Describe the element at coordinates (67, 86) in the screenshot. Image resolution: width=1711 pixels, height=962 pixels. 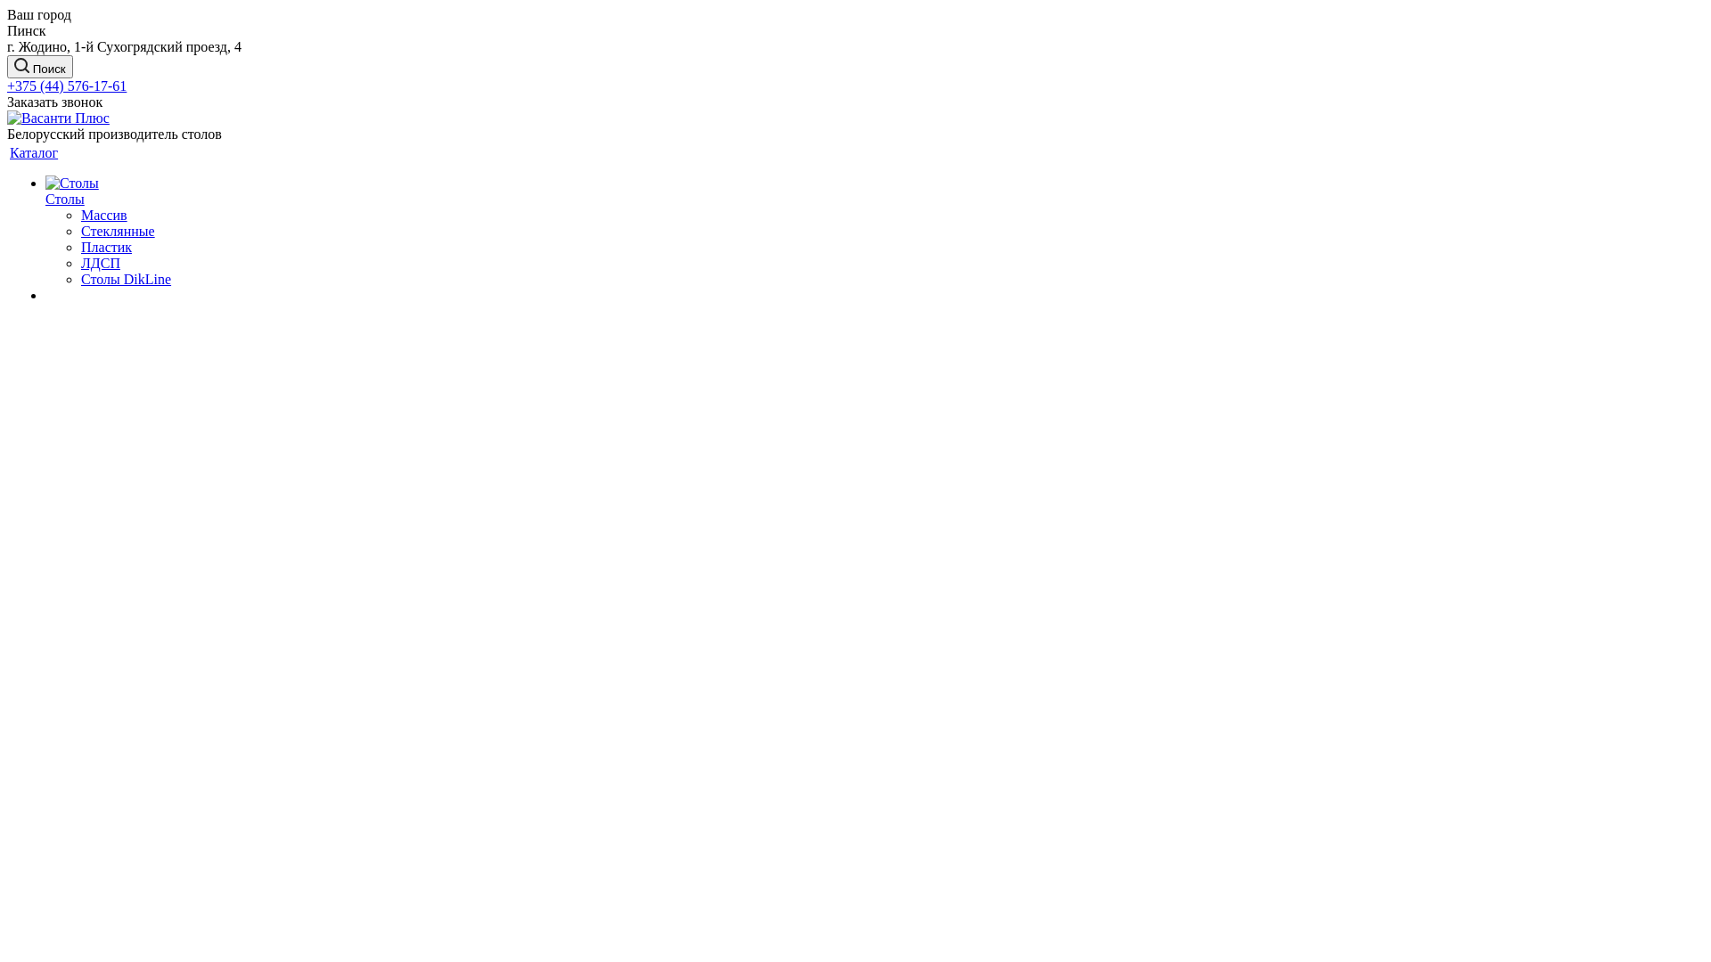
I see `+375 (44) 576-17-61` at that location.